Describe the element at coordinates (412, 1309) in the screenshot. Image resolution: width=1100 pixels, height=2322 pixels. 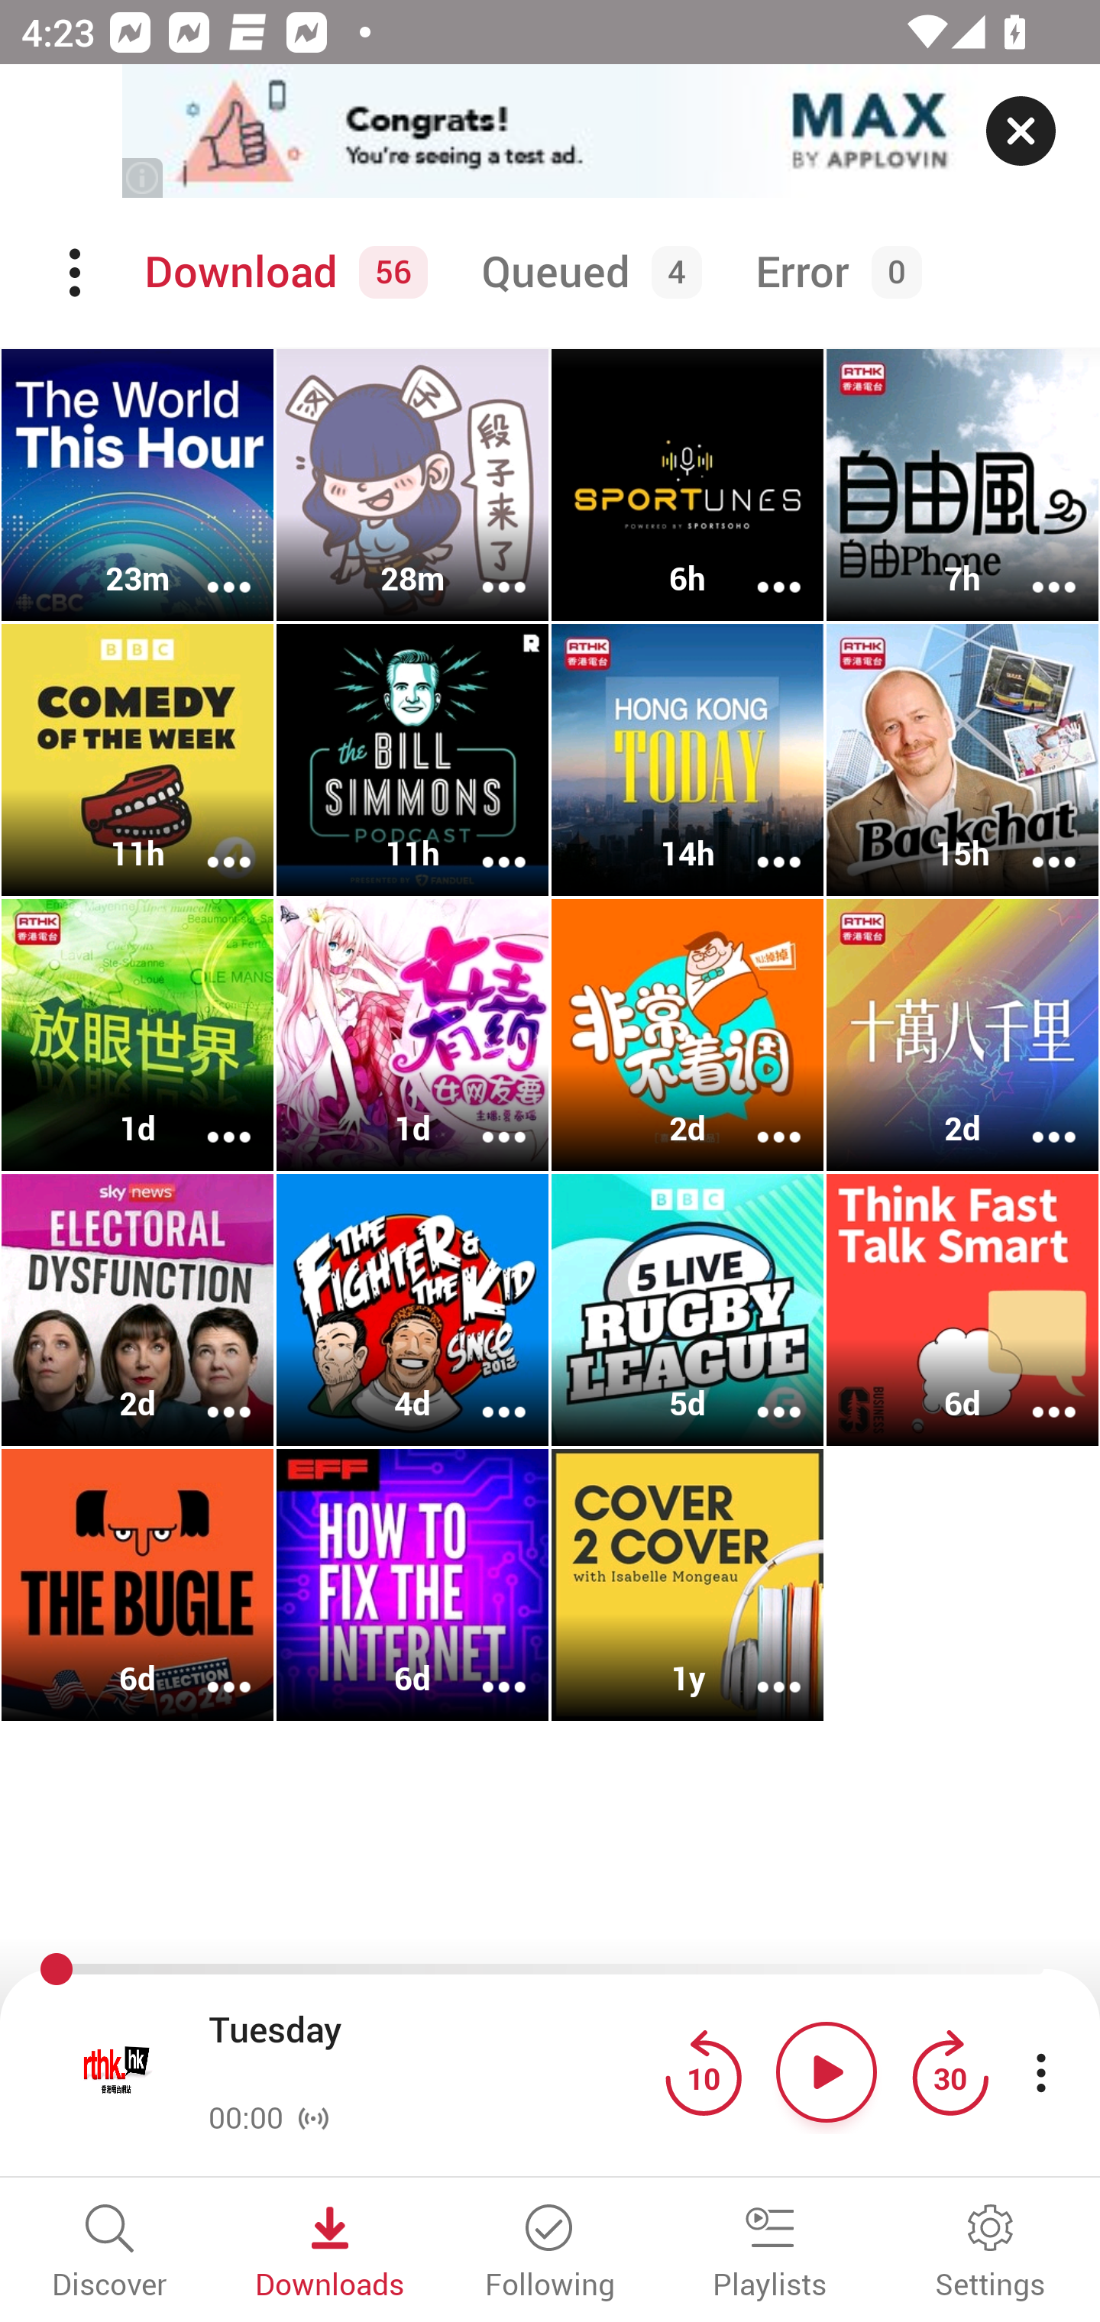
I see `The Fighter & The Kid 4d More options More options` at that location.